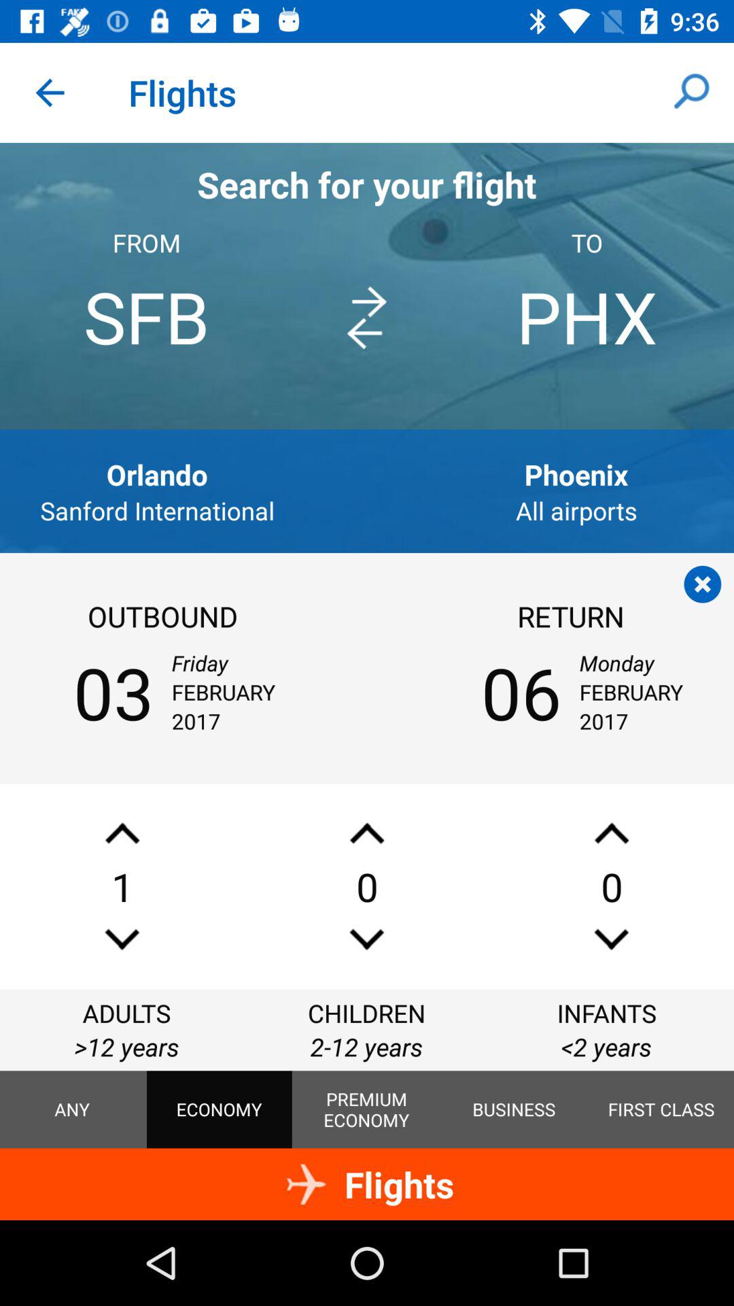 The width and height of the screenshot is (734, 1306). I want to click on choose the item to the right of the economy item, so click(366, 1109).